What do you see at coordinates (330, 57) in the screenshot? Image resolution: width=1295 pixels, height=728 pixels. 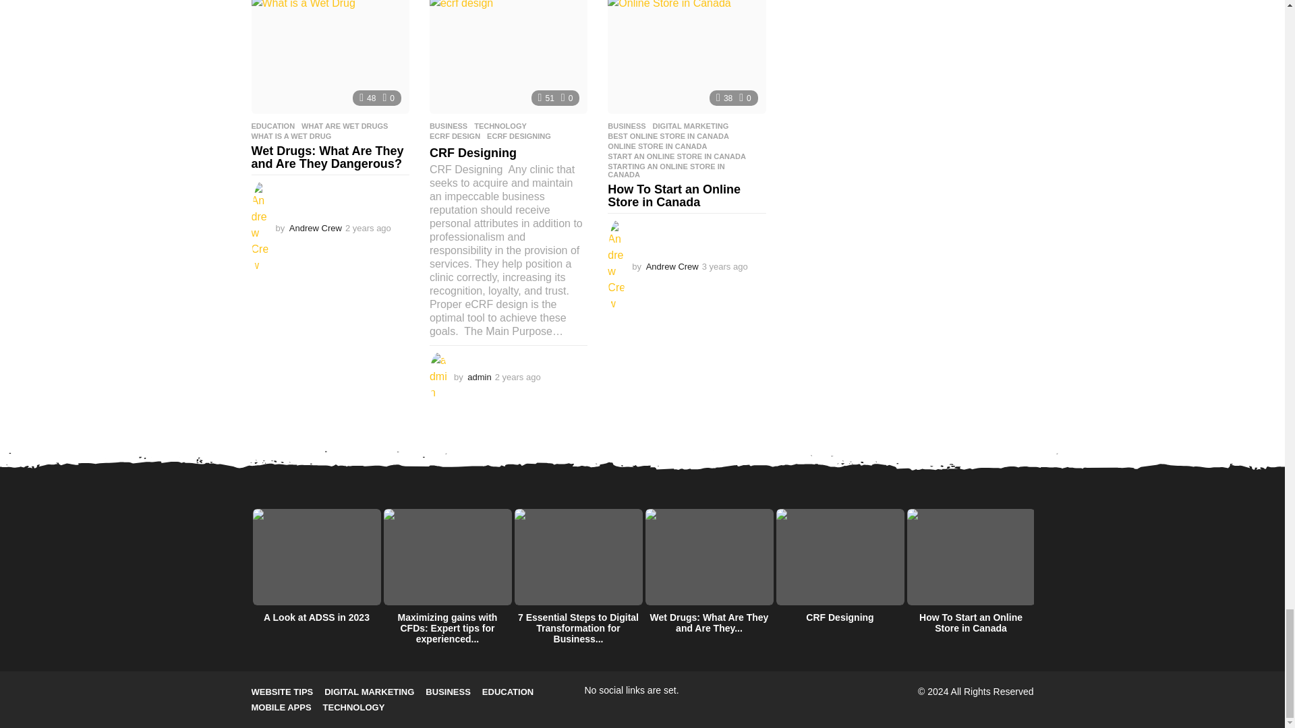 I see `Wet Drugs: What Are They and Are They Dangerous?` at bounding box center [330, 57].